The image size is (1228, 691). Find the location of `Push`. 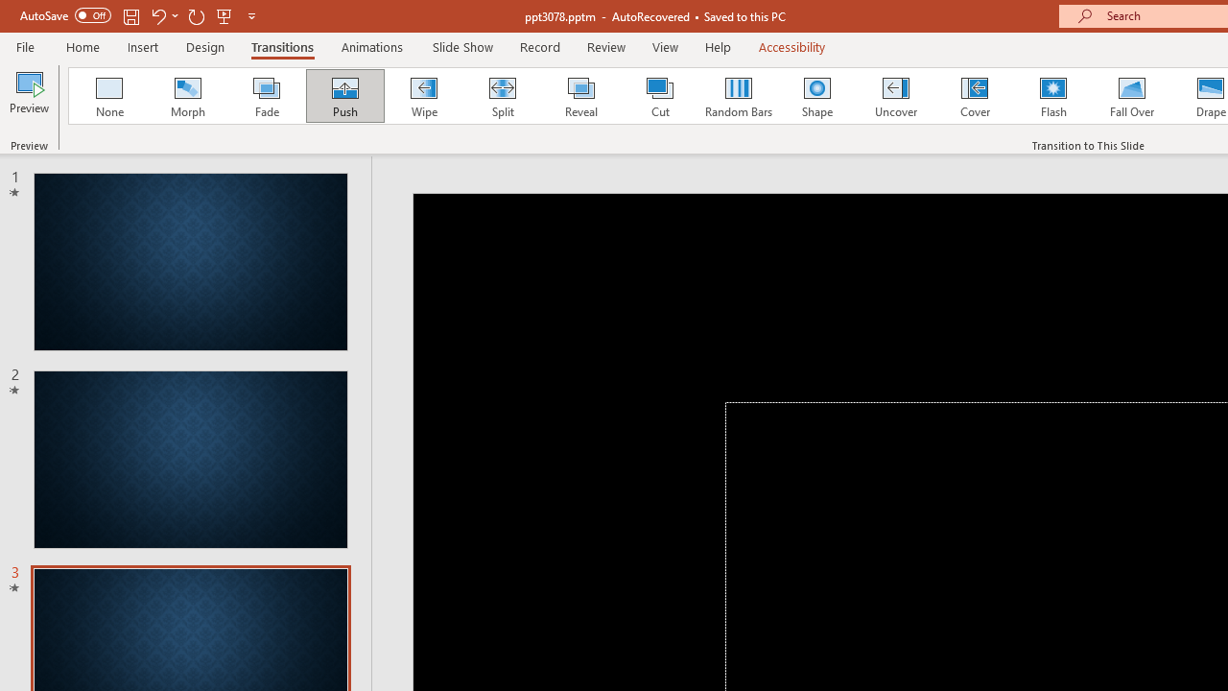

Push is located at coordinates (344, 96).